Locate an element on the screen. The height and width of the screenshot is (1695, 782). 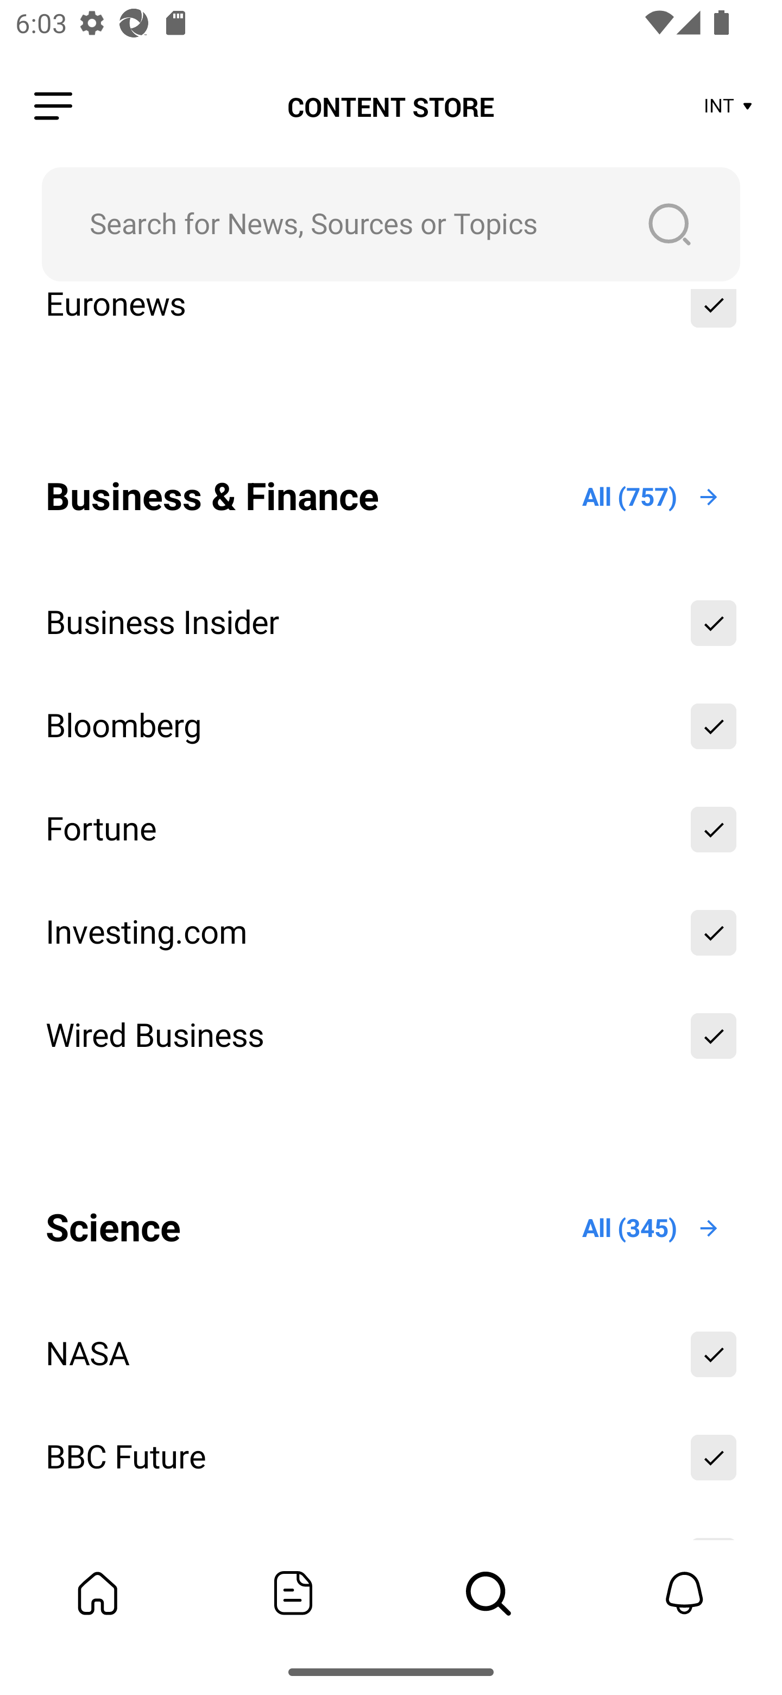
Business Insider Add To My Bundle is located at coordinates (391, 624).